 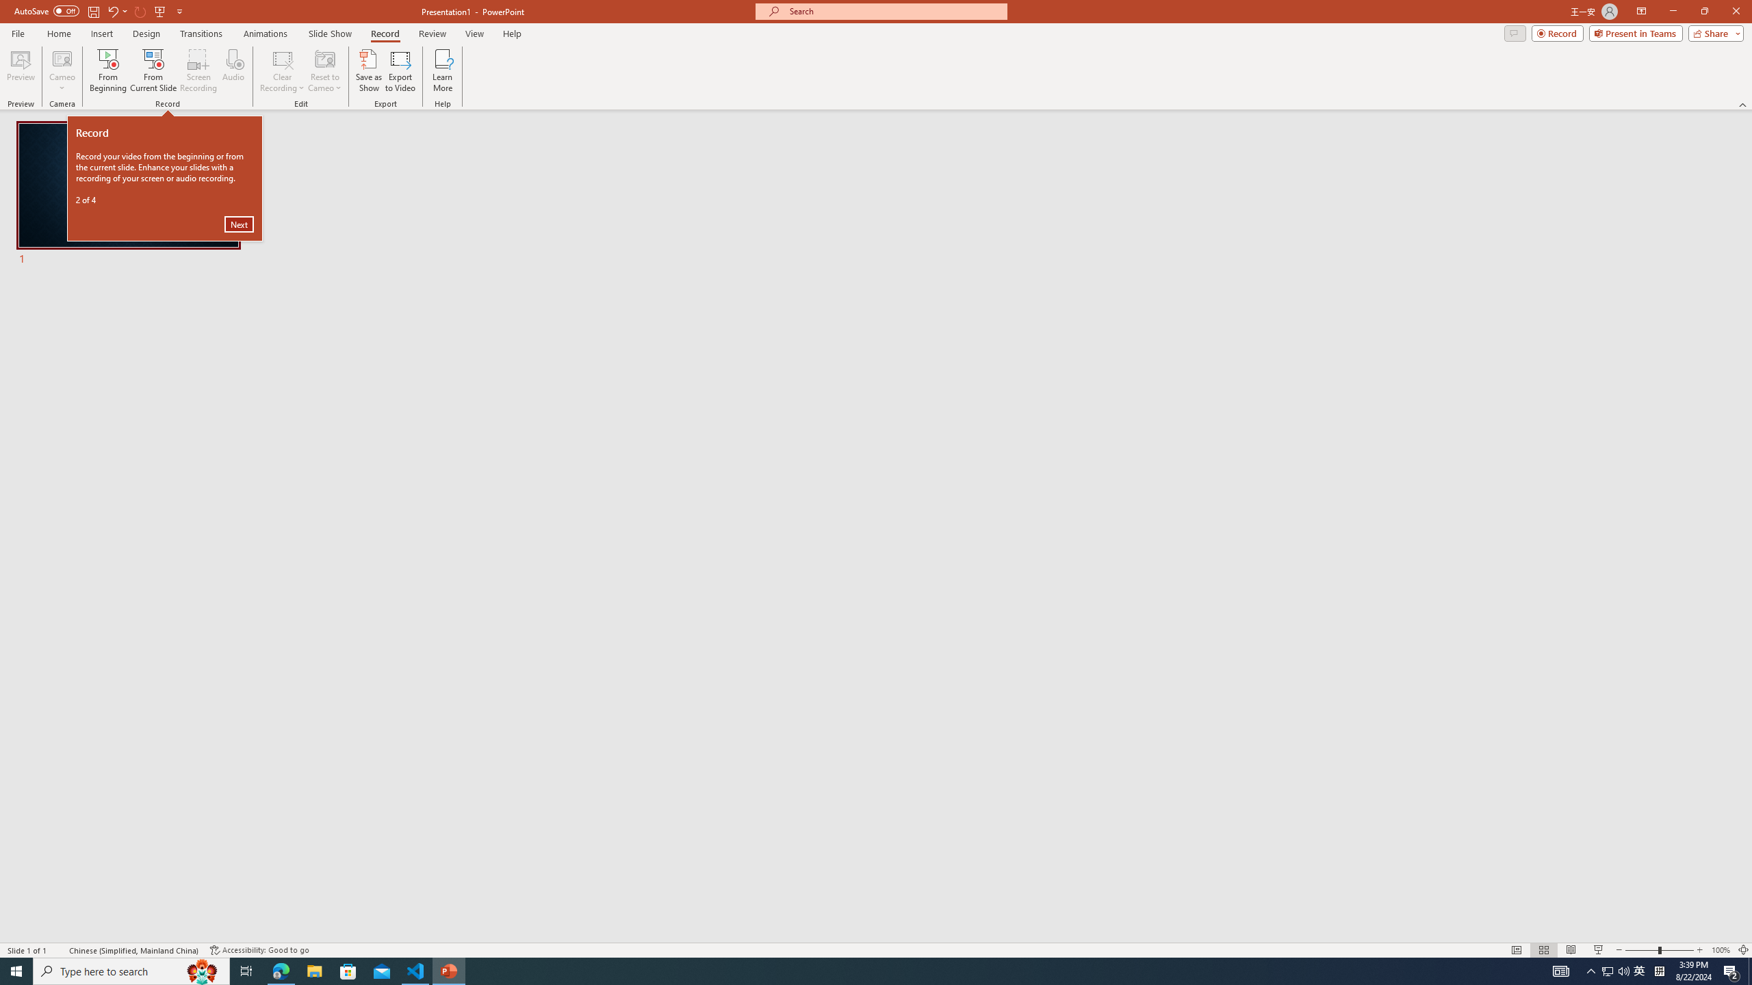 What do you see at coordinates (131, 971) in the screenshot?
I see `Type here to search` at bounding box center [131, 971].